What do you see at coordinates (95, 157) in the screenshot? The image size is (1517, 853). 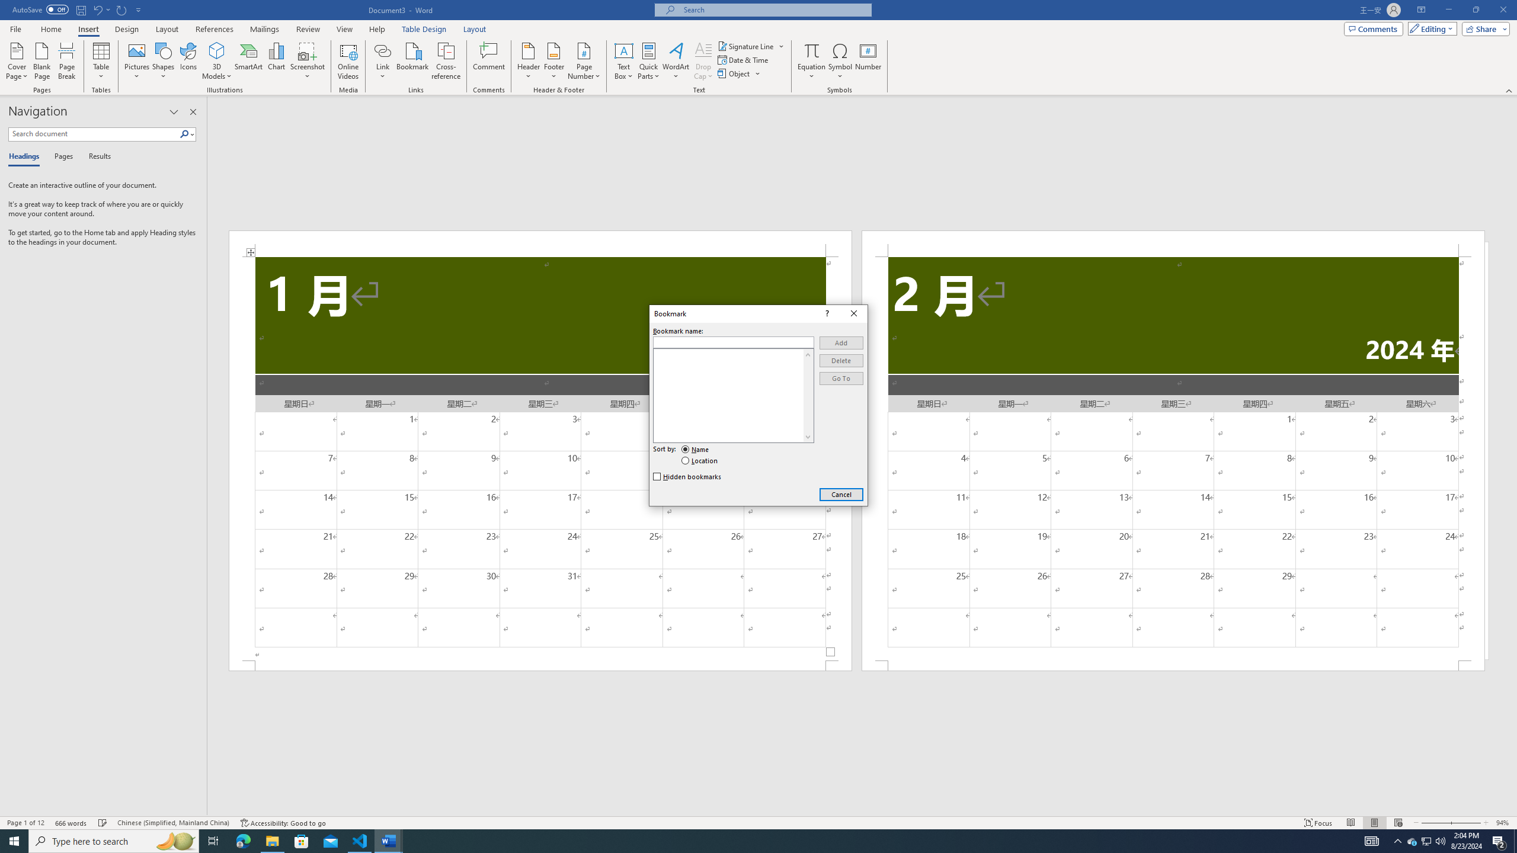 I see `Results` at bounding box center [95, 157].